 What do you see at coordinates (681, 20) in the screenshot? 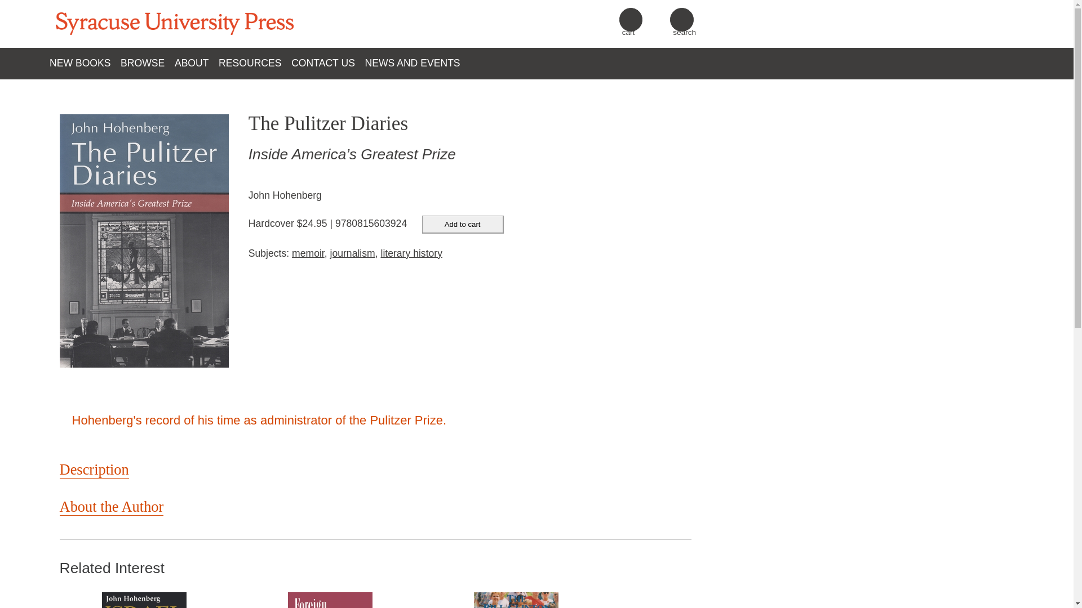
I see `site searchSearch the site search` at bounding box center [681, 20].